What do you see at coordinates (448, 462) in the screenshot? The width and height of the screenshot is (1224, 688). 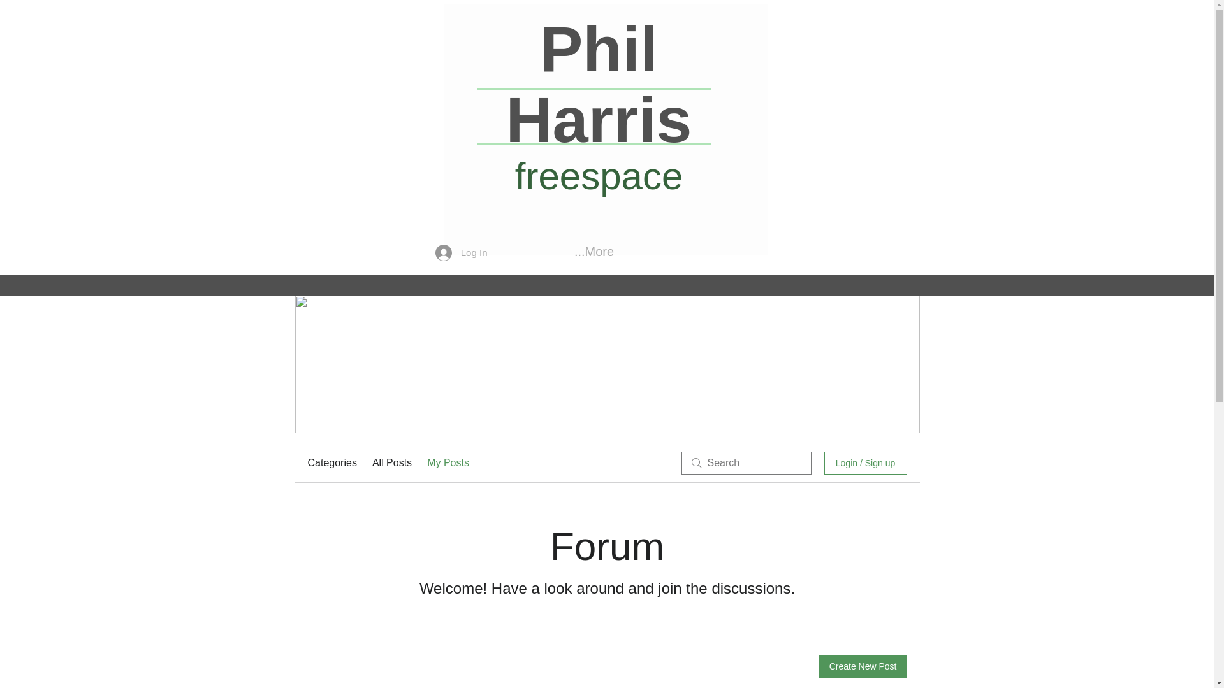 I see `My Posts` at bounding box center [448, 462].